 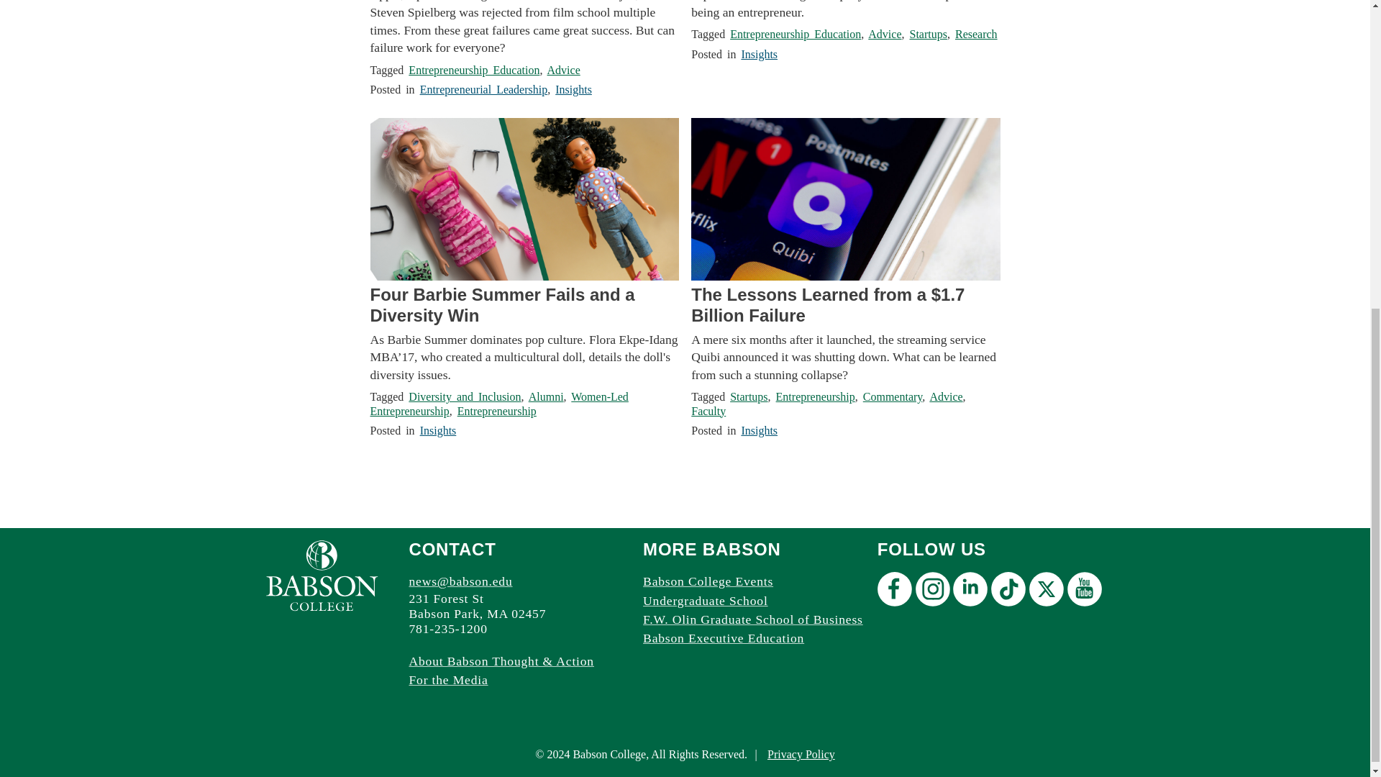 What do you see at coordinates (563, 69) in the screenshot?
I see `Advice` at bounding box center [563, 69].